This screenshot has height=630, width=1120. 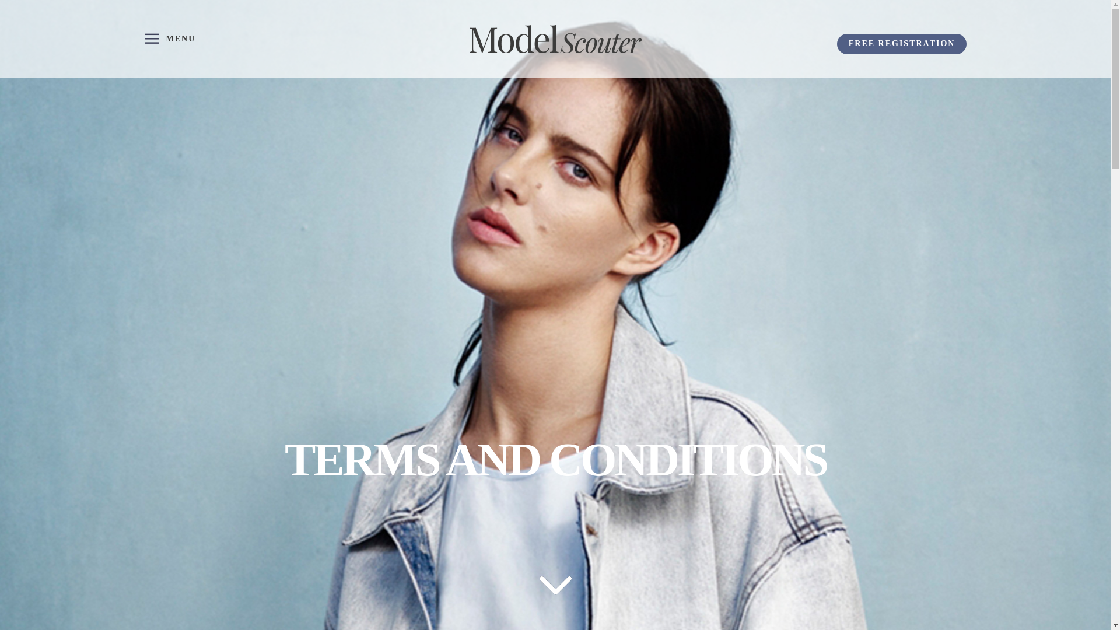 What do you see at coordinates (832, 450) in the screenshot?
I see `CONTACT` at bounding box center [832, 450].